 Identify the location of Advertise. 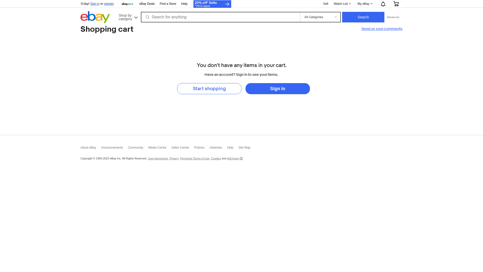
(218, 149).